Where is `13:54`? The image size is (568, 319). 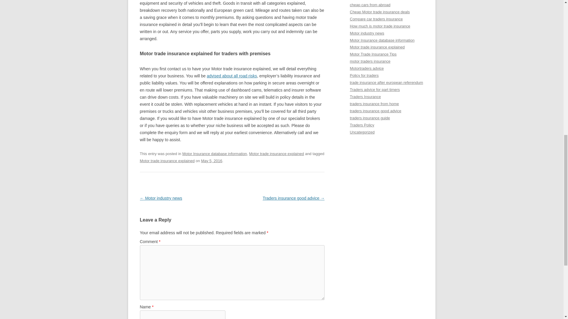
13:54 is located at coordinates (211, 161).